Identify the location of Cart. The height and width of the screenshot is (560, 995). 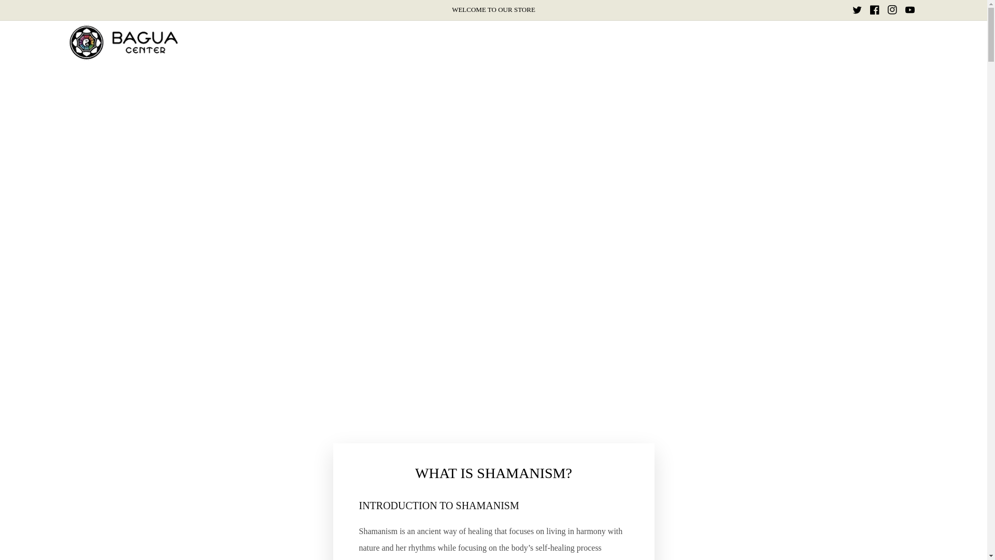
(889, 43).